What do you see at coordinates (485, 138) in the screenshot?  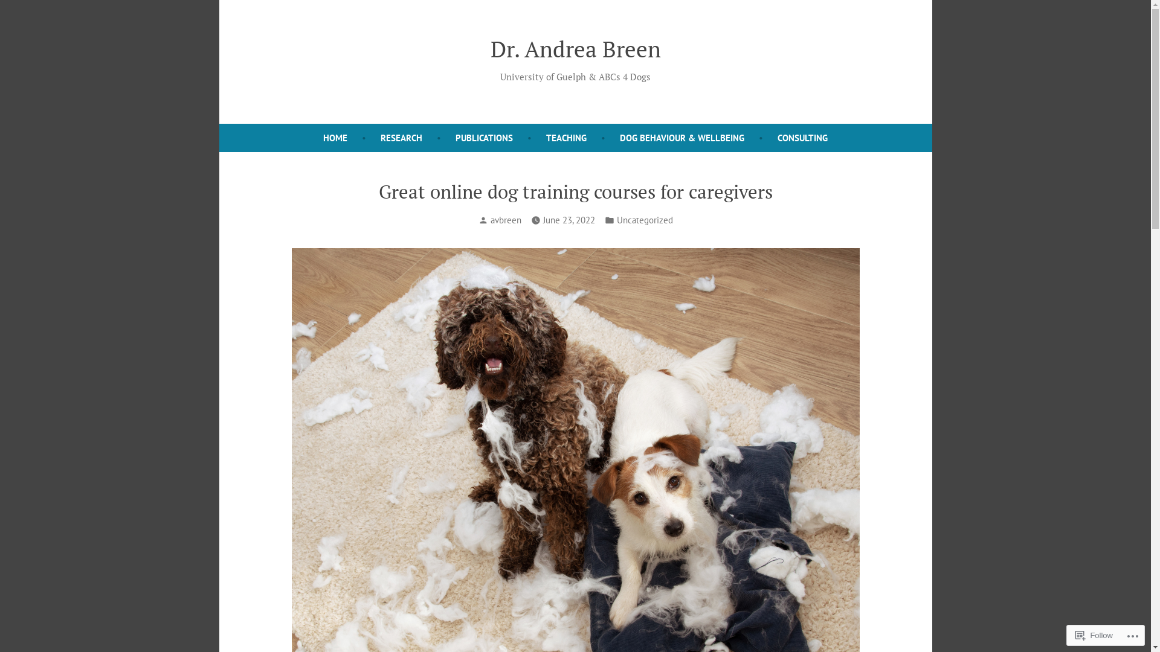 I see `PUBLICATIONS` at bounding box center [485, 138].